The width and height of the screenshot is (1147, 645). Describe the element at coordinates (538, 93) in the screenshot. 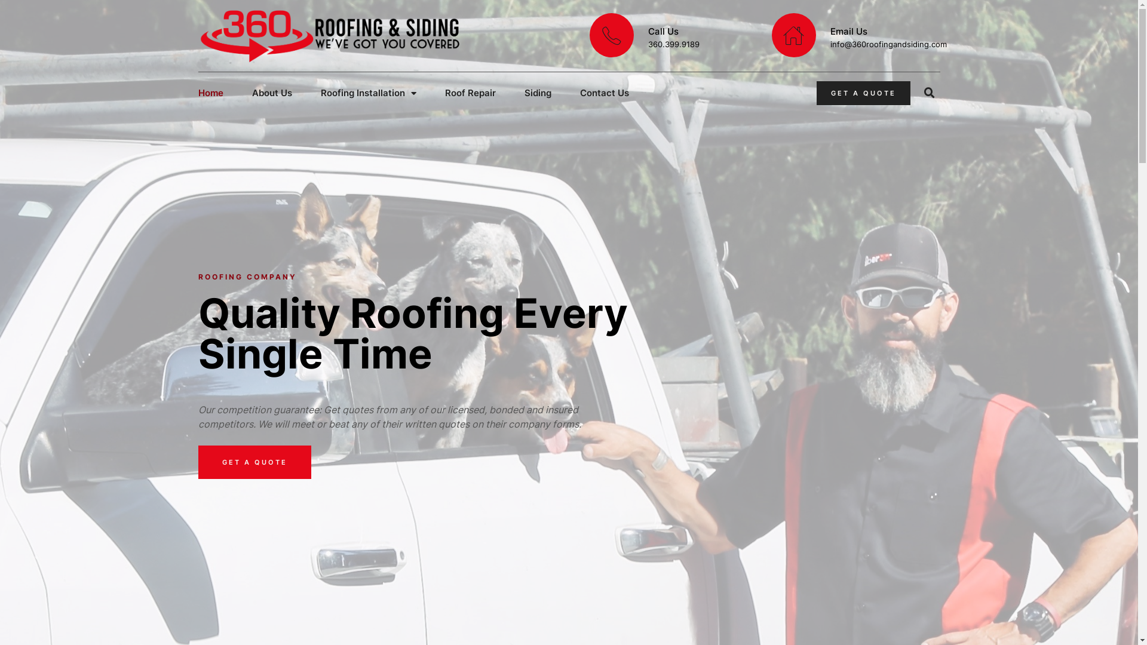

I see `Siding` at that location.